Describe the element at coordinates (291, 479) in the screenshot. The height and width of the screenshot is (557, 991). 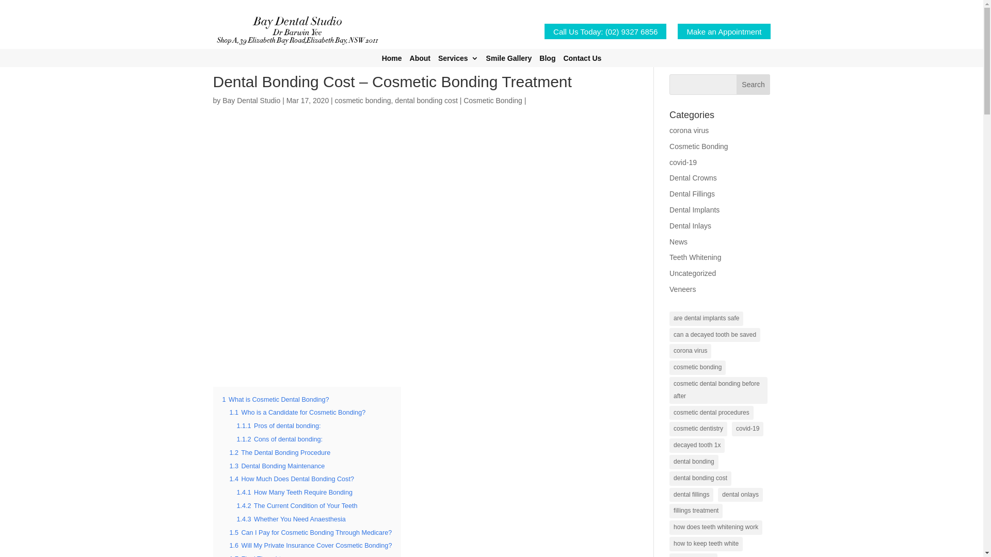
I see `1.4 How Much Does Dental Bonding Cost?` at that location.